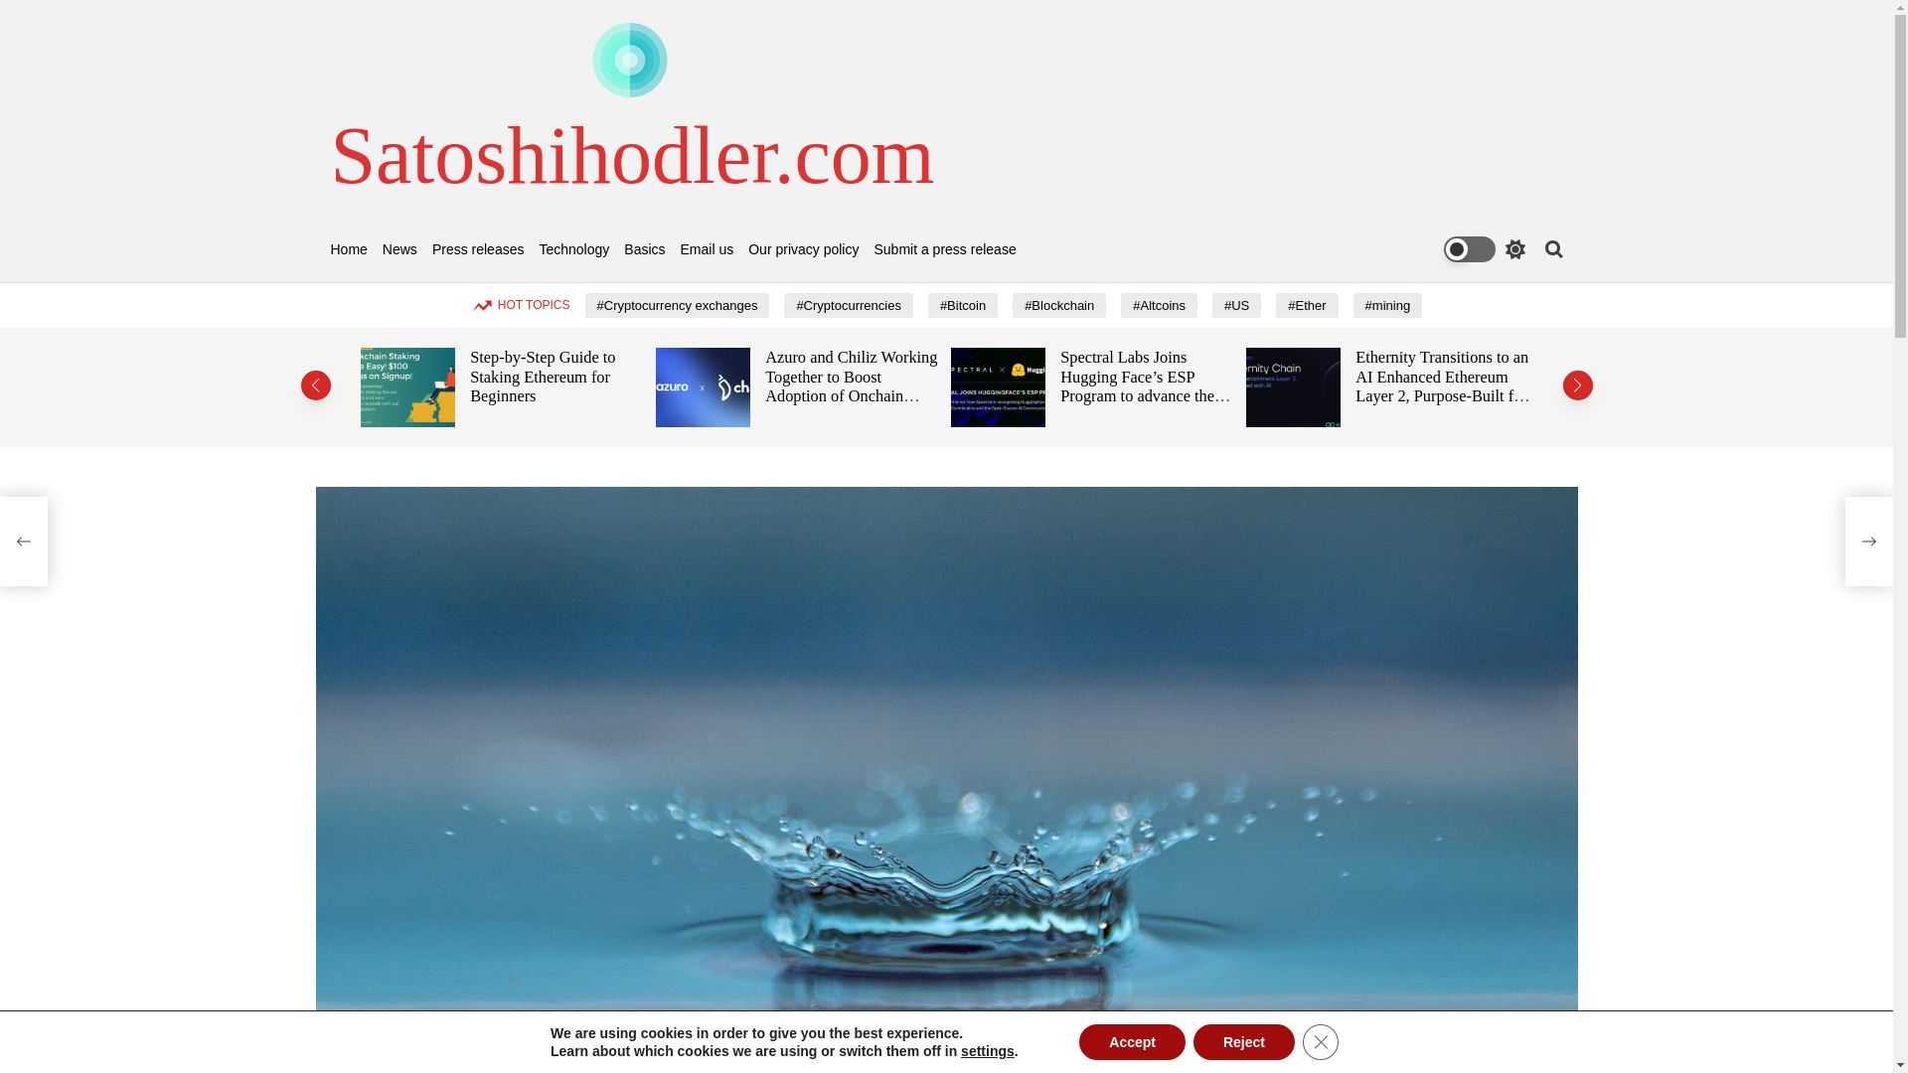  Describe the element at coordinates (542, 376) in the screenshot. I see `Step-by-Step Guide to Staking Ethereum for Beginners` at that location.